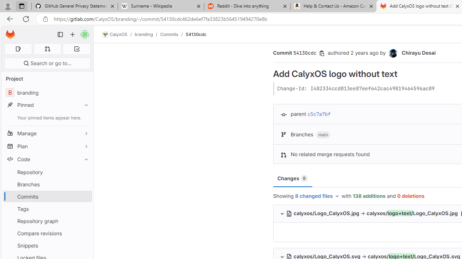  What do you see at coordinates (393, 53) in the screenshot?
I see `Chirayu Desai's avatar` at bounding box center [393, 53].